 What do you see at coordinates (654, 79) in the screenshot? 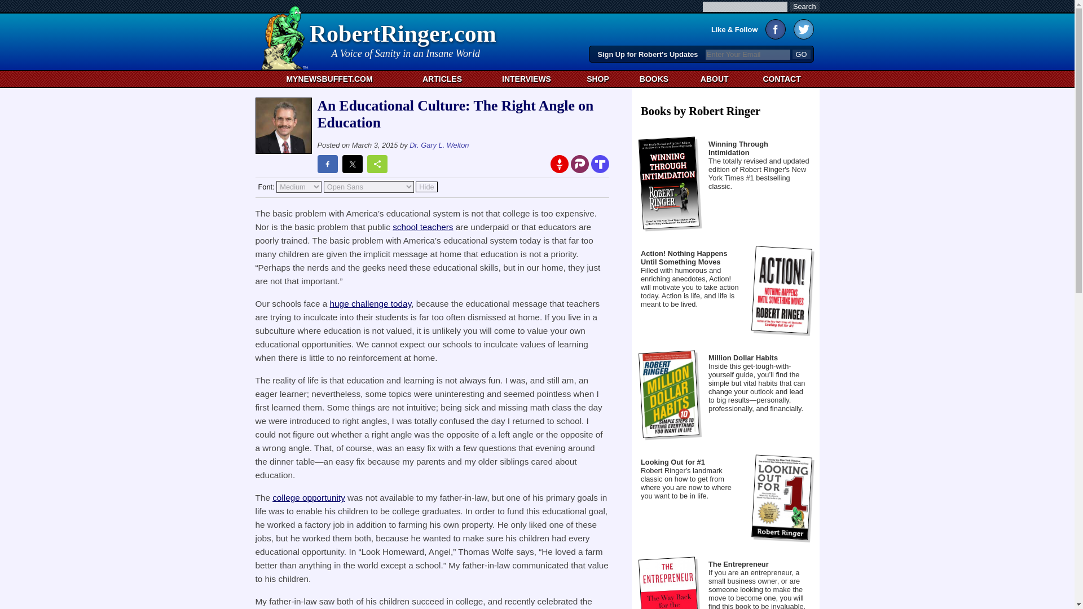
I see `BOOKS` at bounding box center [654, 79].